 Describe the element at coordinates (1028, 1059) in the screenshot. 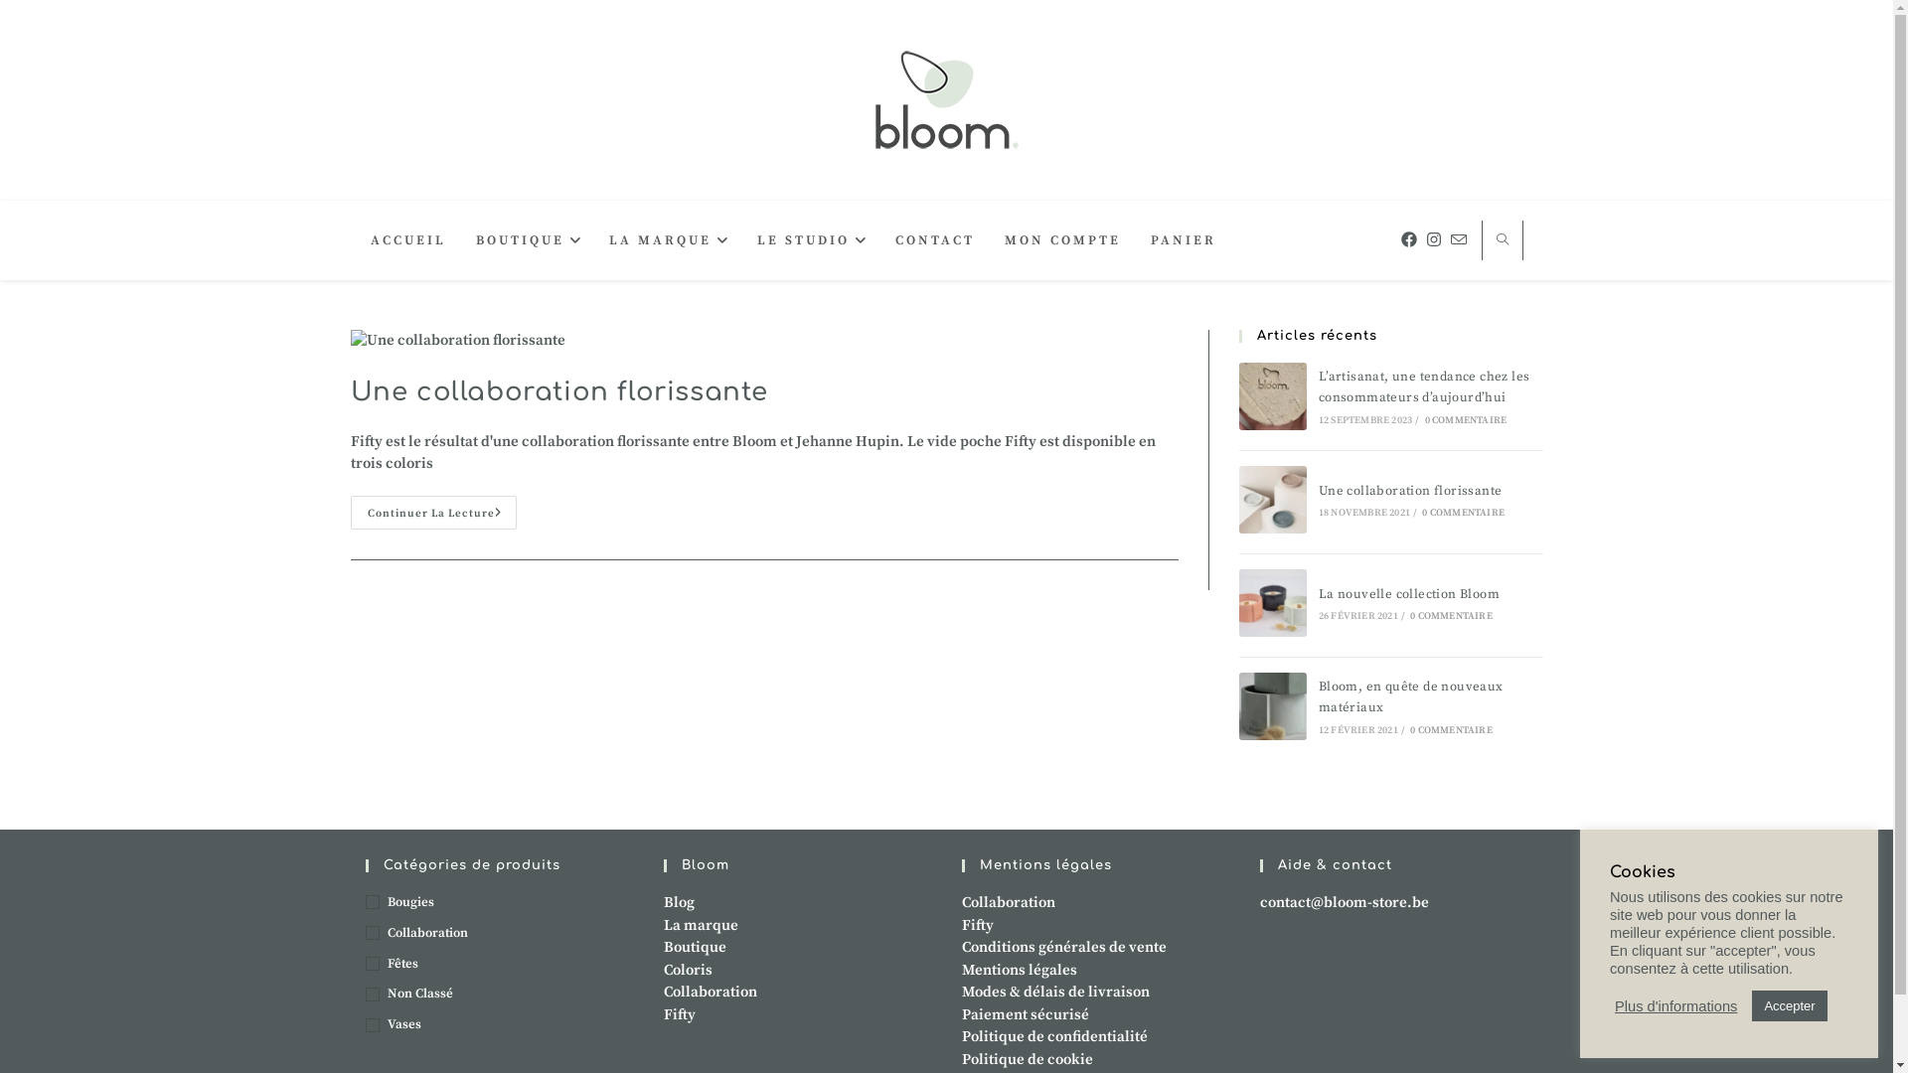

I see `Politique de cookie` at that location.